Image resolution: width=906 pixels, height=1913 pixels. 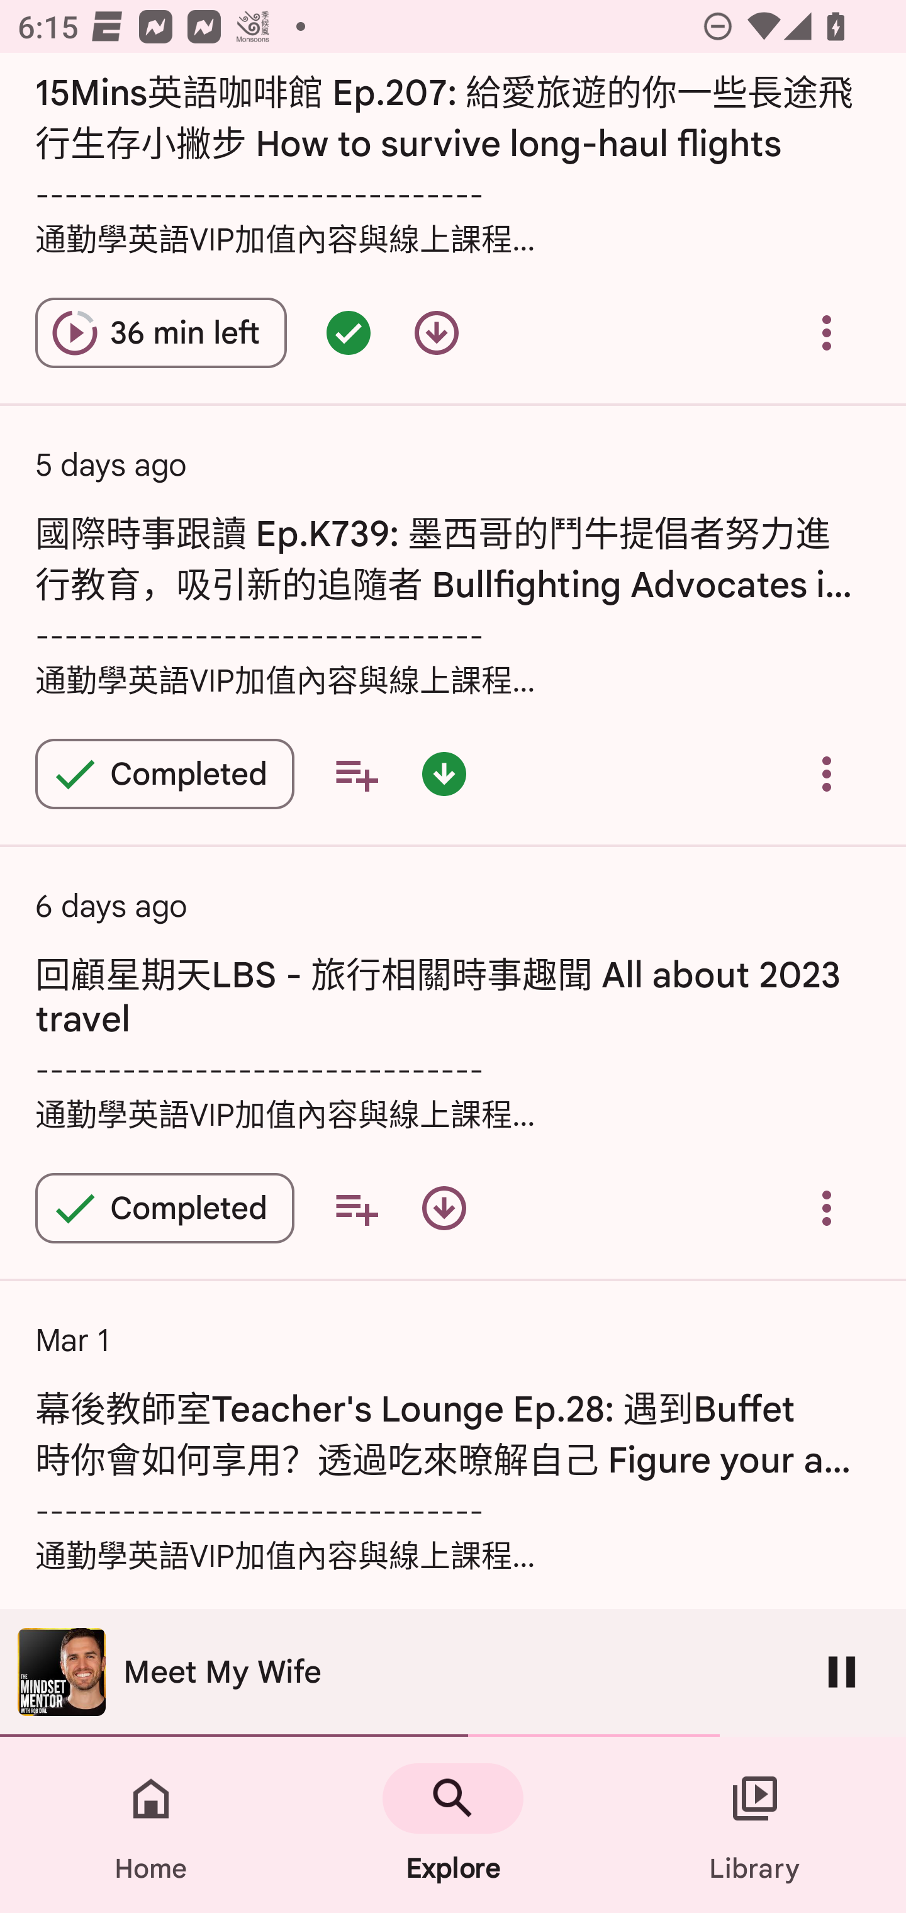 I want to click on The Mindset Mentor Meet My Wife Pause 5165.0, so click(x=453, y=1673).